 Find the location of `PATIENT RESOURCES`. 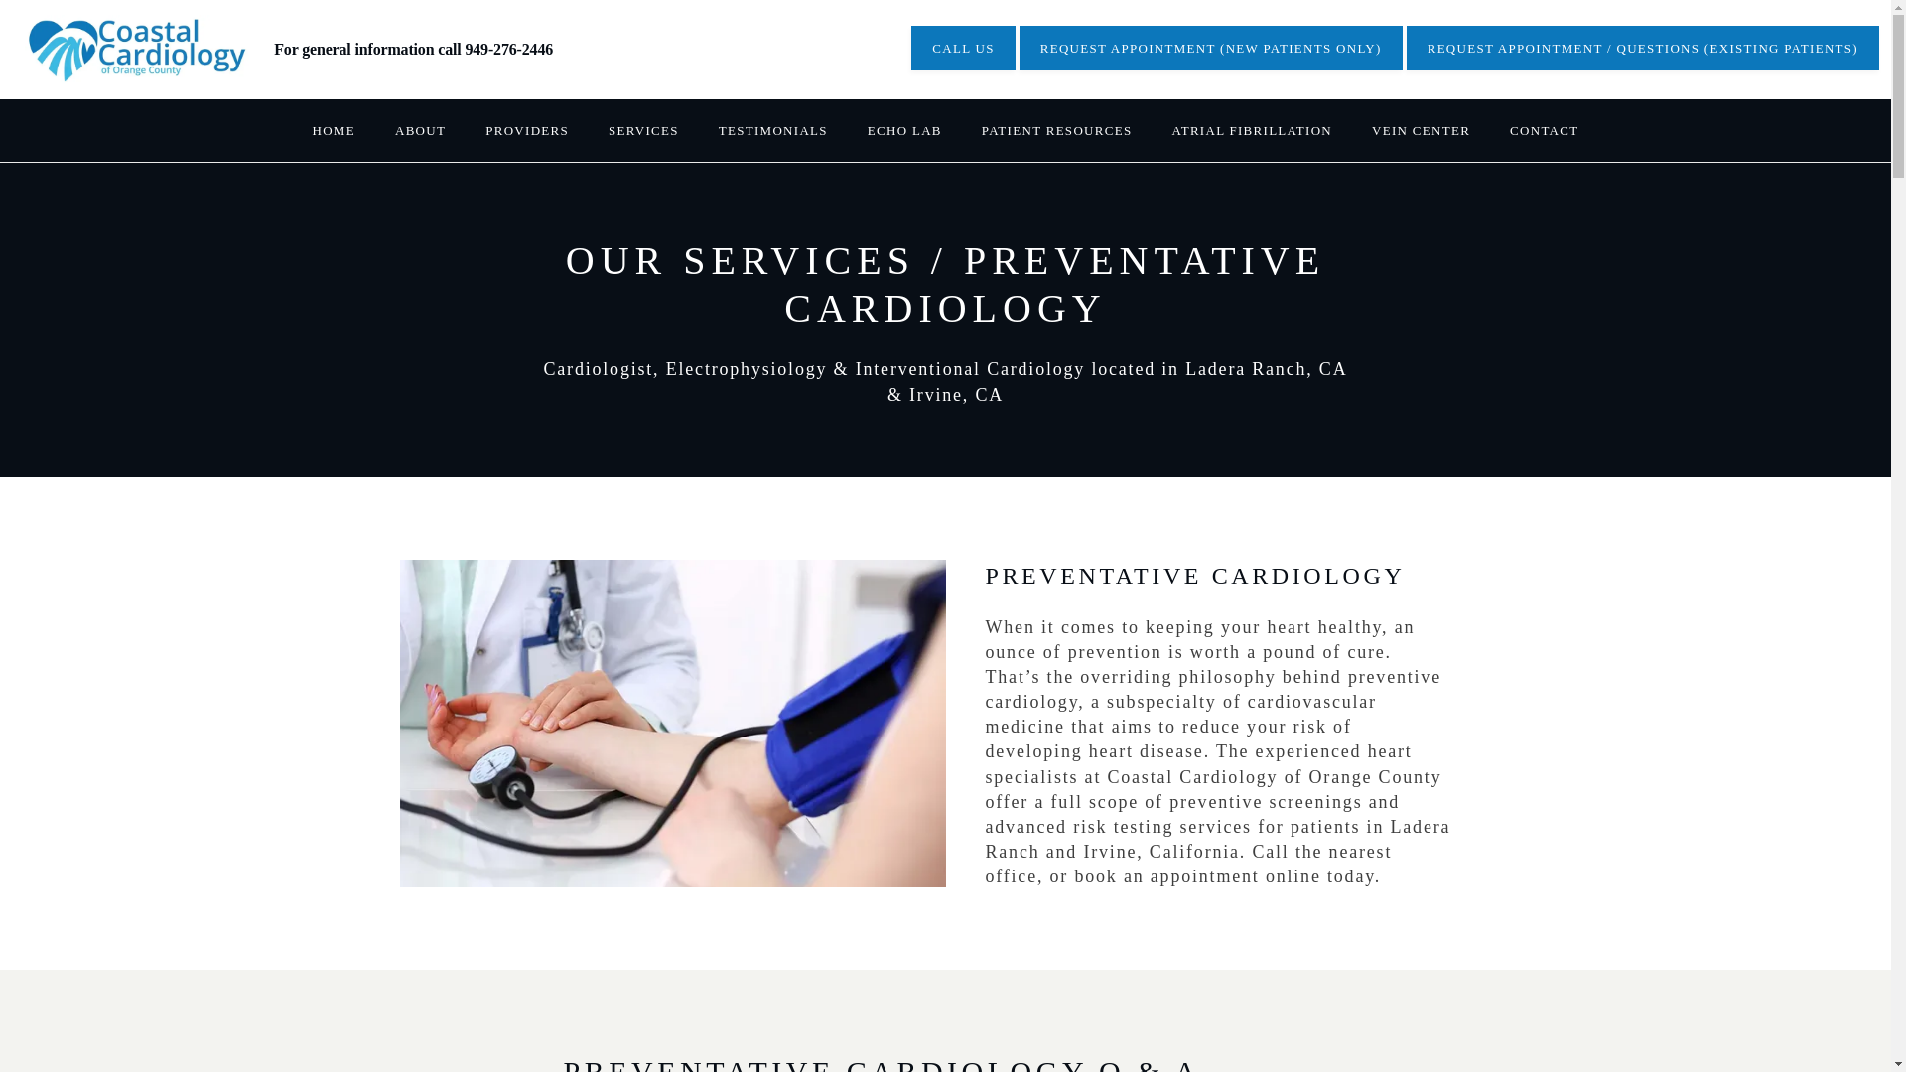

PATIENT RESOURCES is located at coordinates (1056, 131).